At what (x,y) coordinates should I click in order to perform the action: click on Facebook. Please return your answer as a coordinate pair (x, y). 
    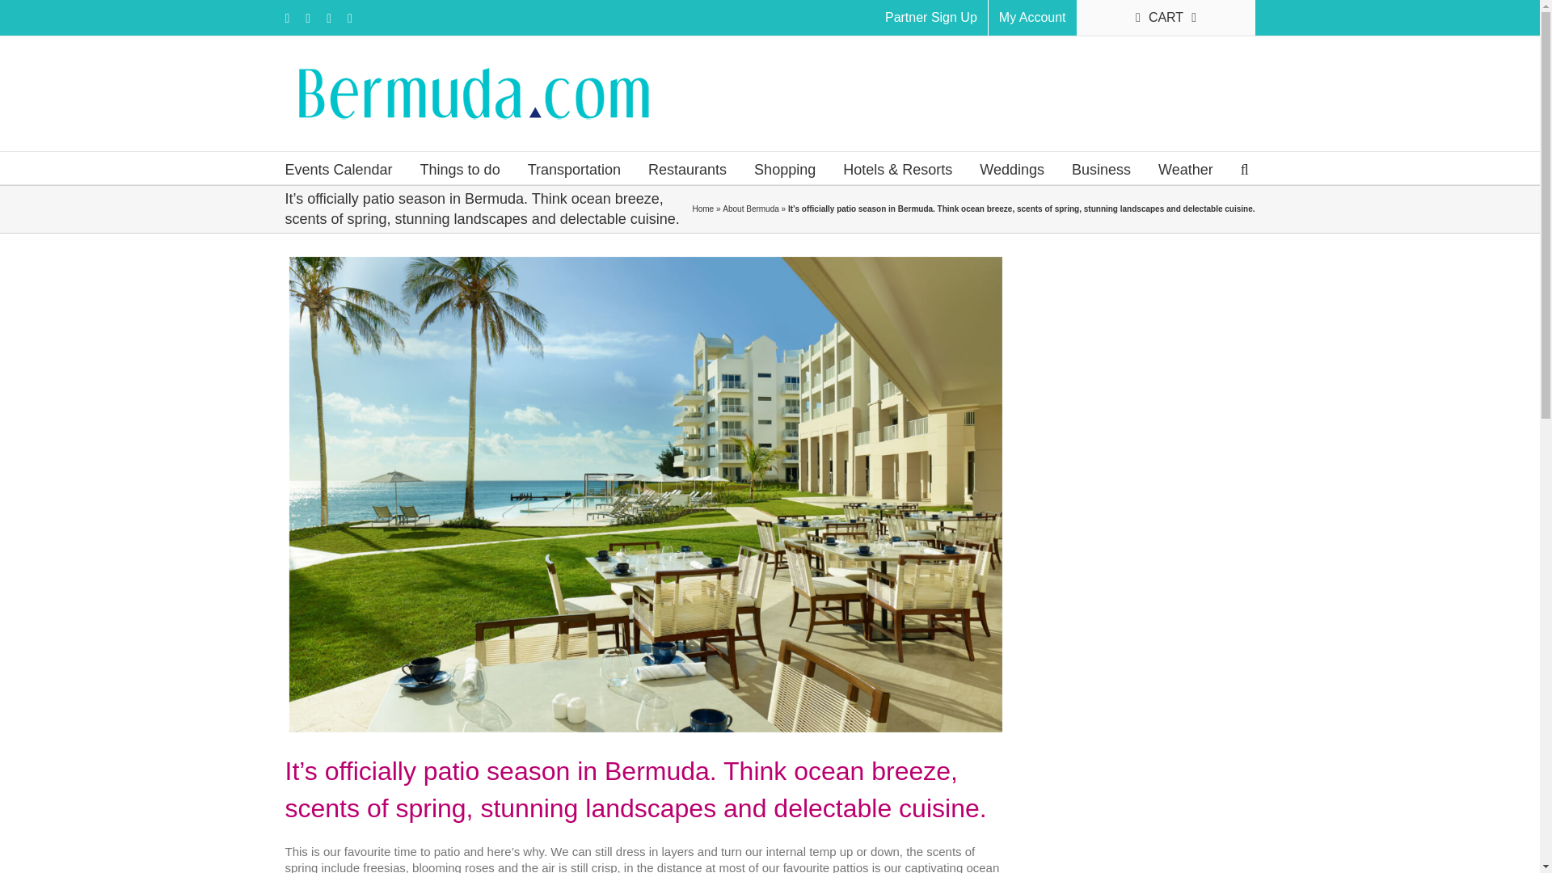
    Looking at the image, I should click on (286, 19).